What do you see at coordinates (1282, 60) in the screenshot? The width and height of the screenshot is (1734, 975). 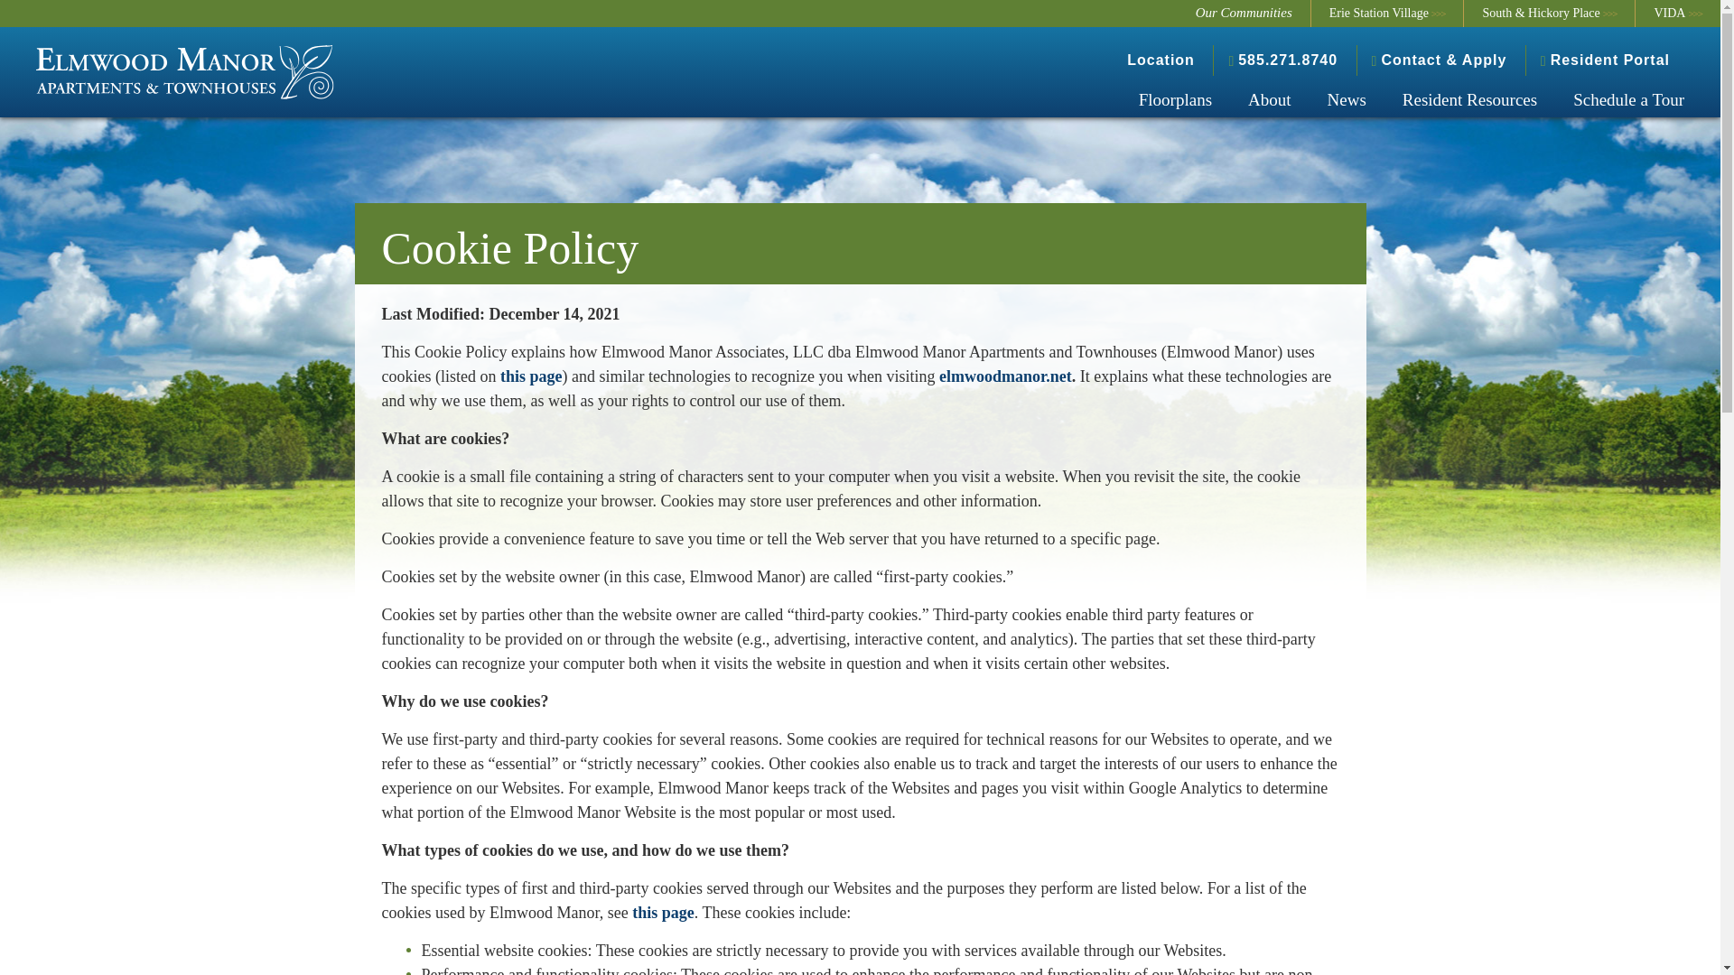 I see `585.271.8740` at bounding box center [1282, 60].